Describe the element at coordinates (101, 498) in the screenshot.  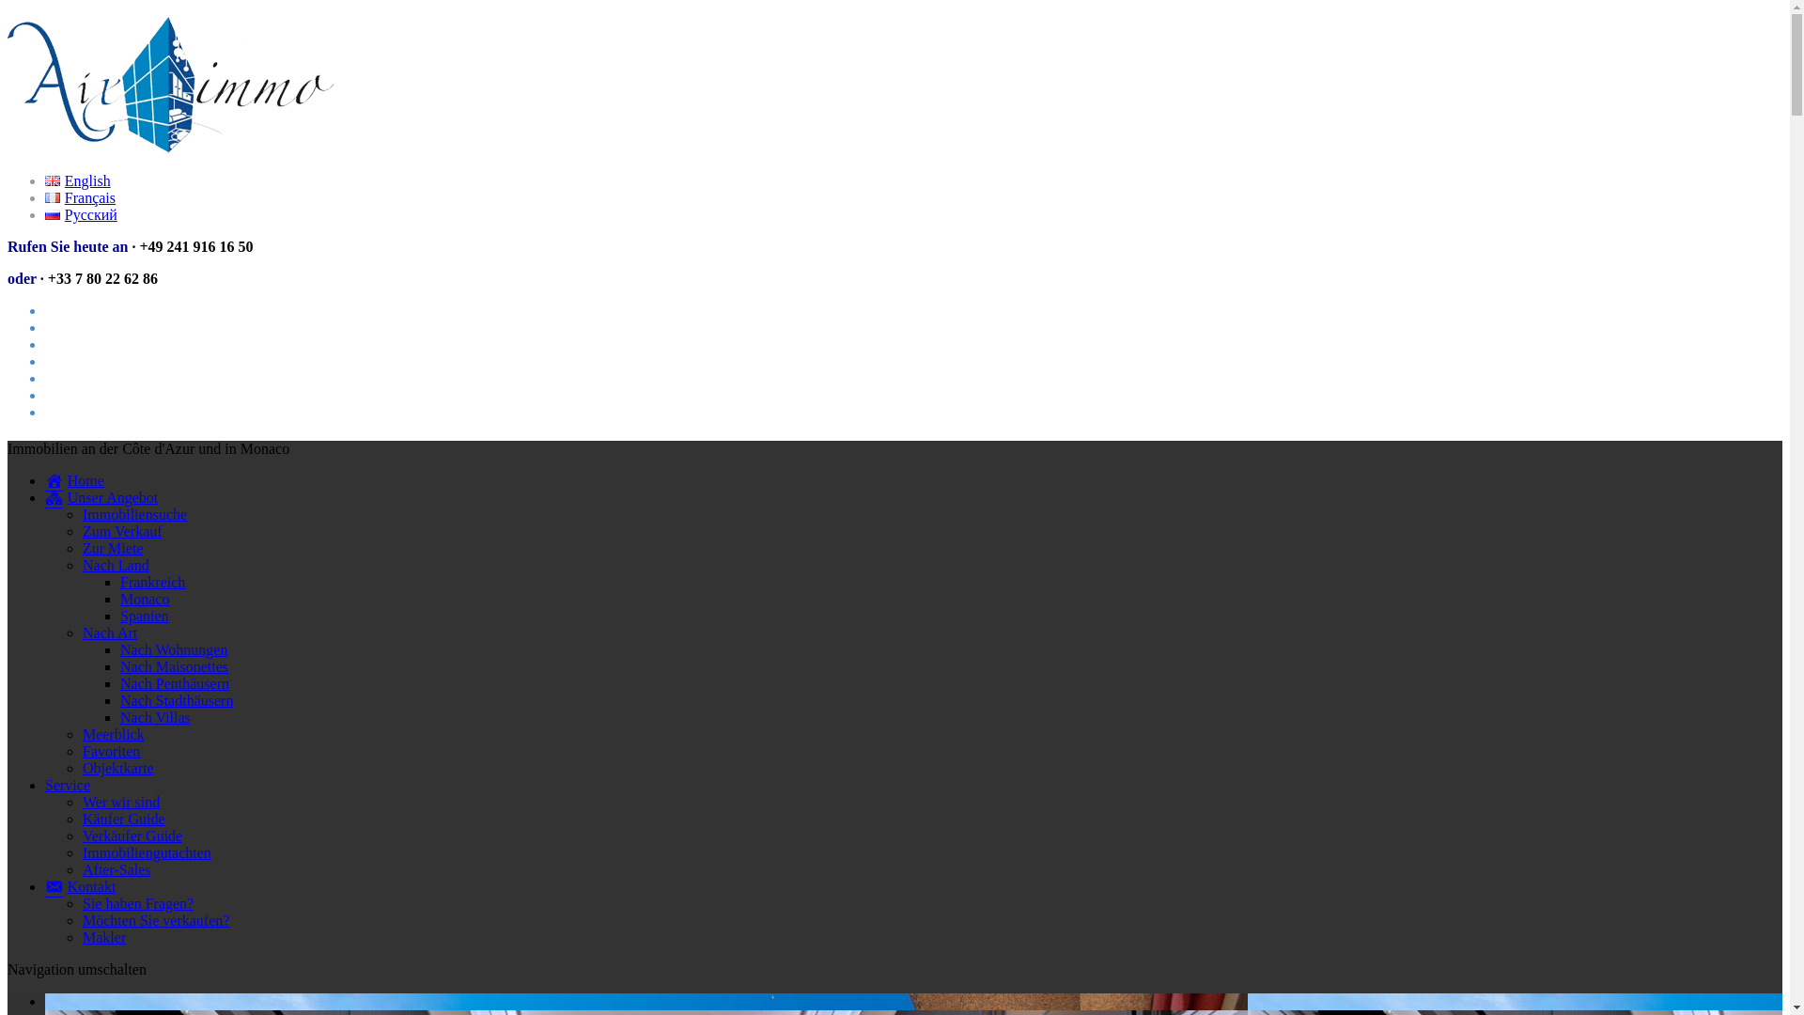
I see `Unser Angebot` at that location.